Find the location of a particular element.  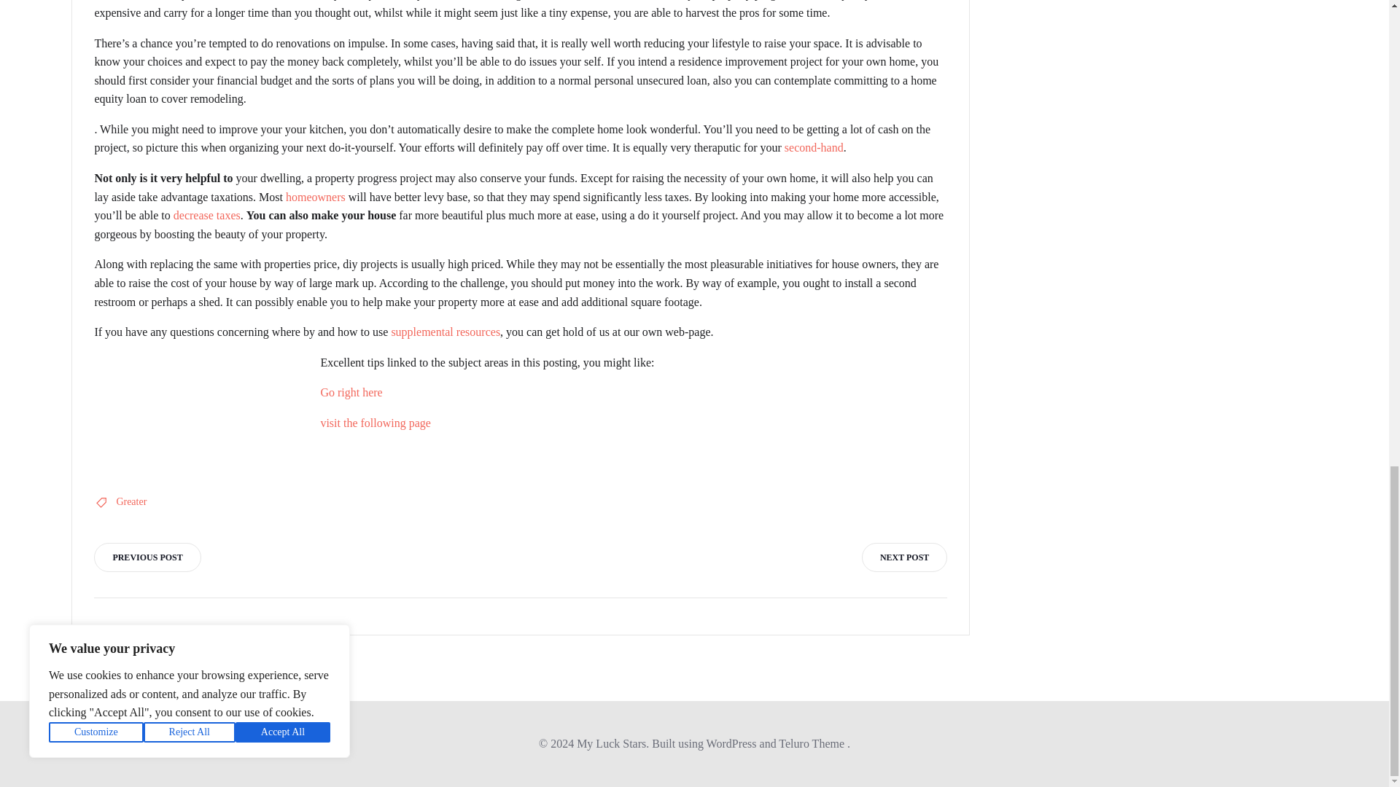

second-hand is located at coordinates (814, 147).